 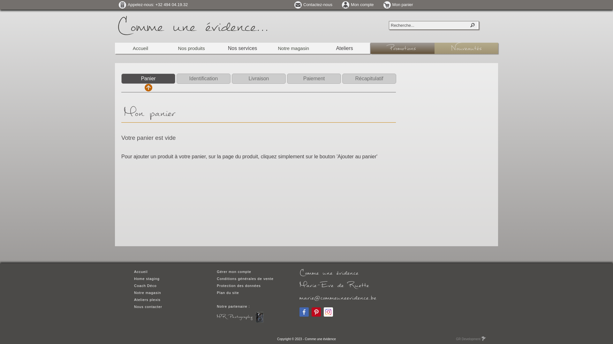 What do you see at coordinates (148, 293) in the screenshot?
I see `Notre magasin` at bounding box center [148, 293].